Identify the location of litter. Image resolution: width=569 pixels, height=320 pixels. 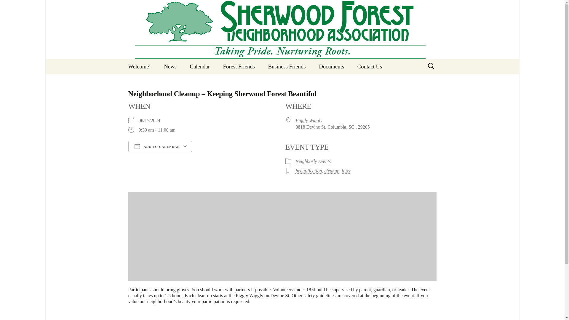
(346, 171).